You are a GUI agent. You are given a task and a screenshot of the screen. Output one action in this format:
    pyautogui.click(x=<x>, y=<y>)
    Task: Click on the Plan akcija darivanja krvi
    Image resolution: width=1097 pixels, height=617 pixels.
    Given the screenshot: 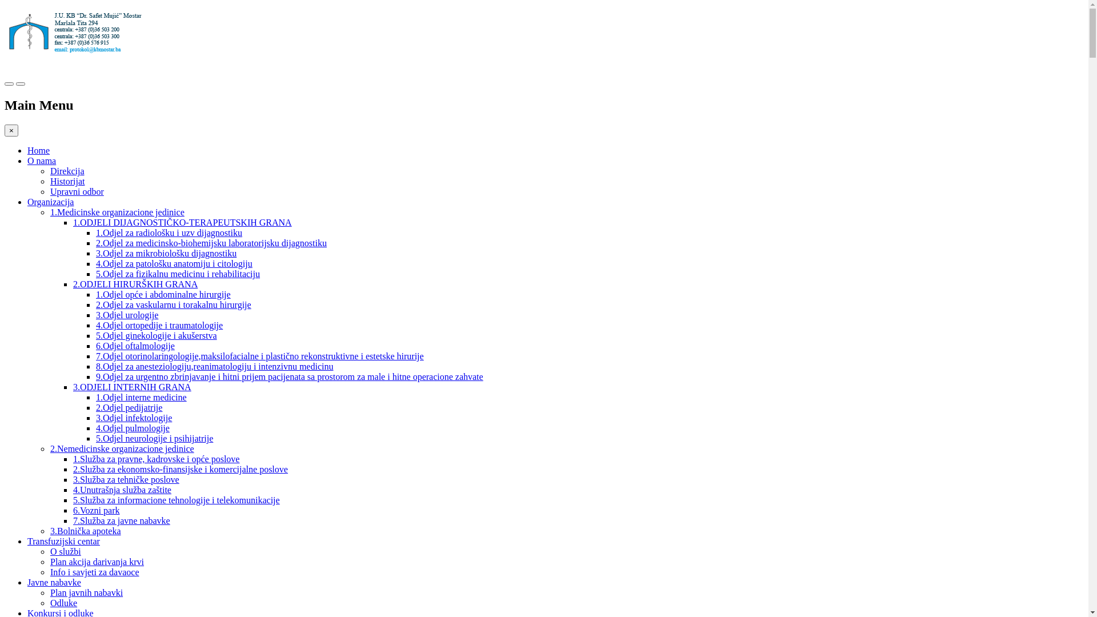 What is the action you would take?
    pyautogui.click(x=97, y=562)
    